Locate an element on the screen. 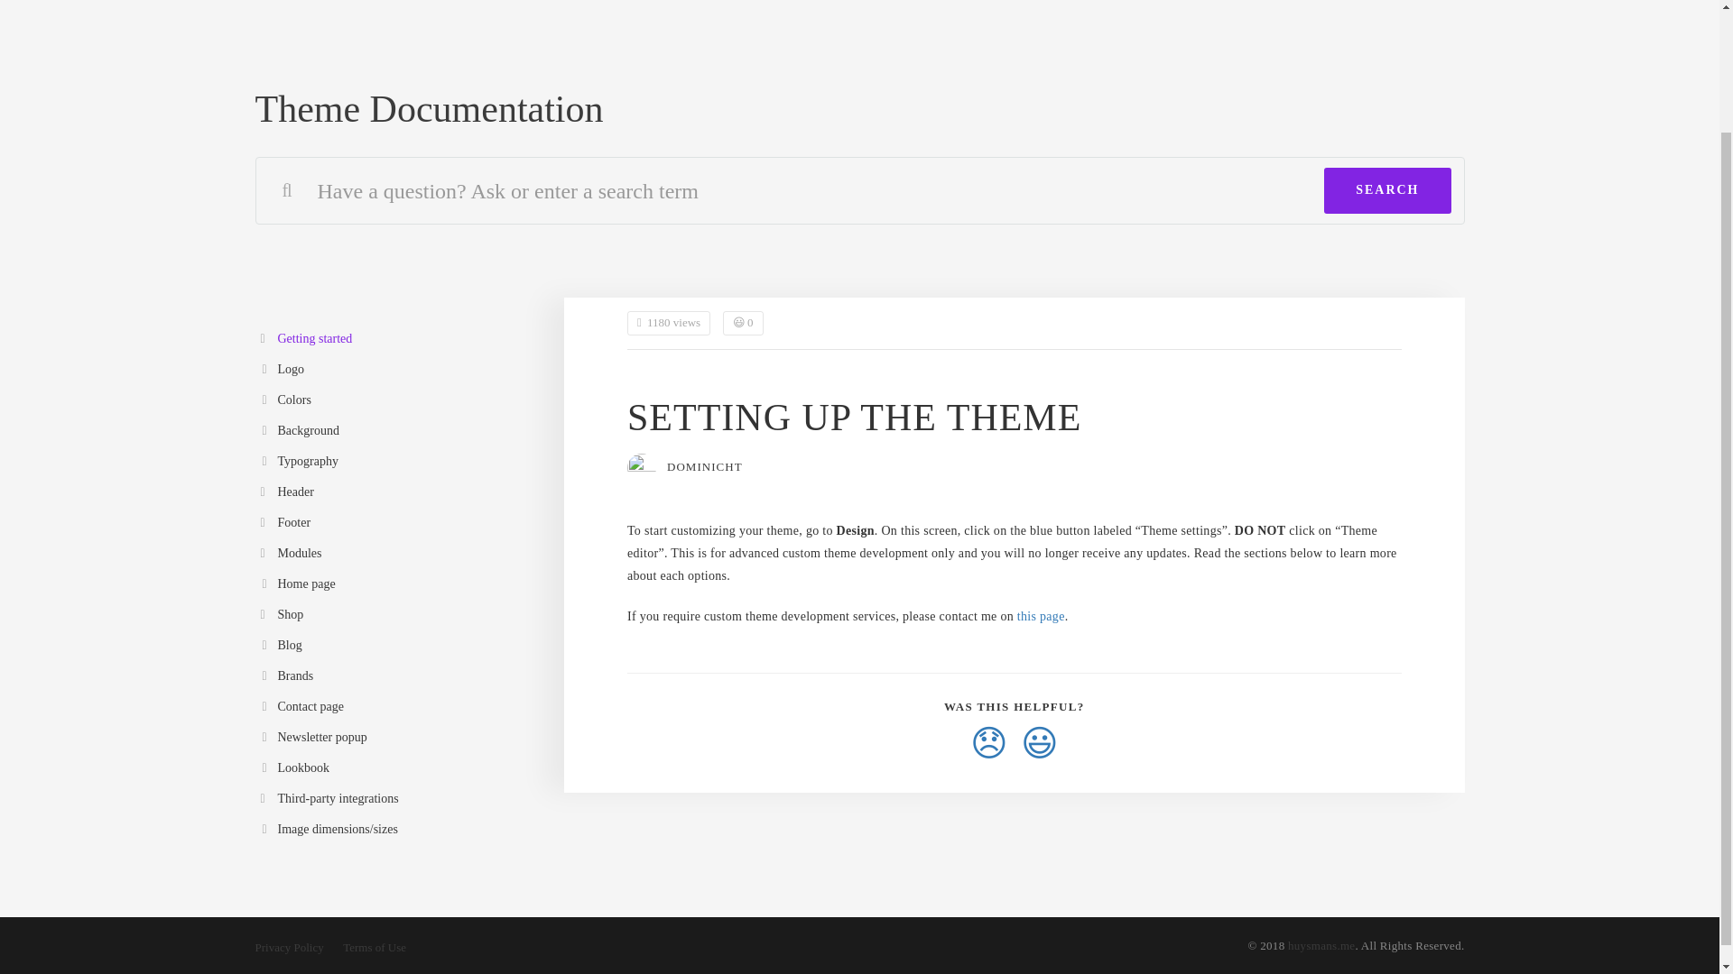  Logo is located at coordinates (395, 371).